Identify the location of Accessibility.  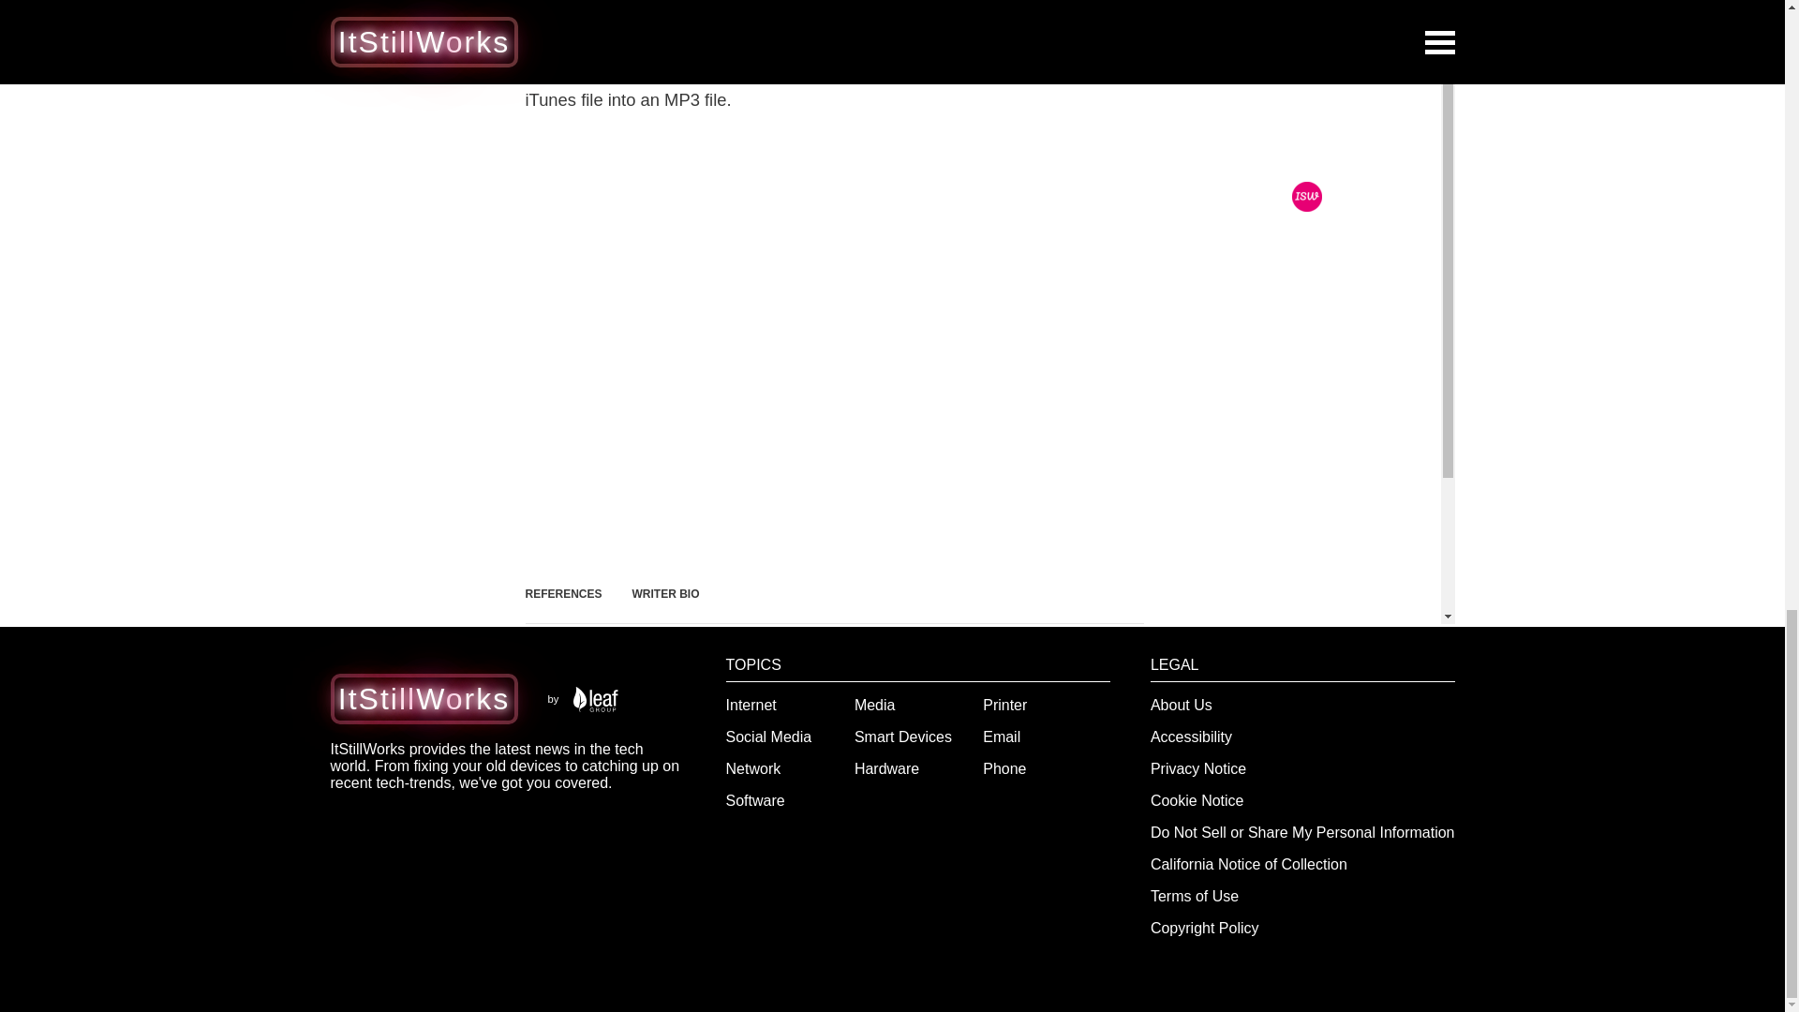
(1192, 737).